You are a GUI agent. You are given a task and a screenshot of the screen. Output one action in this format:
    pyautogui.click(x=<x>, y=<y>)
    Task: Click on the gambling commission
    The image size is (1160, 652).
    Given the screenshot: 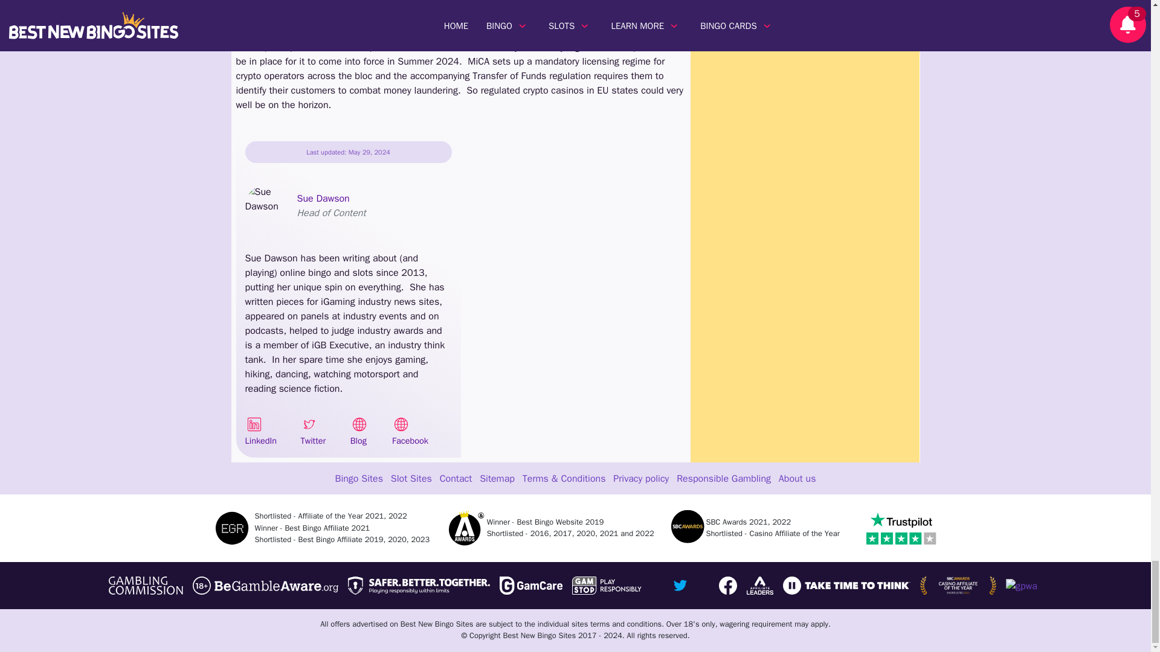 What is the action you would take?
    pyautogui.click(x=146, y=585)
    